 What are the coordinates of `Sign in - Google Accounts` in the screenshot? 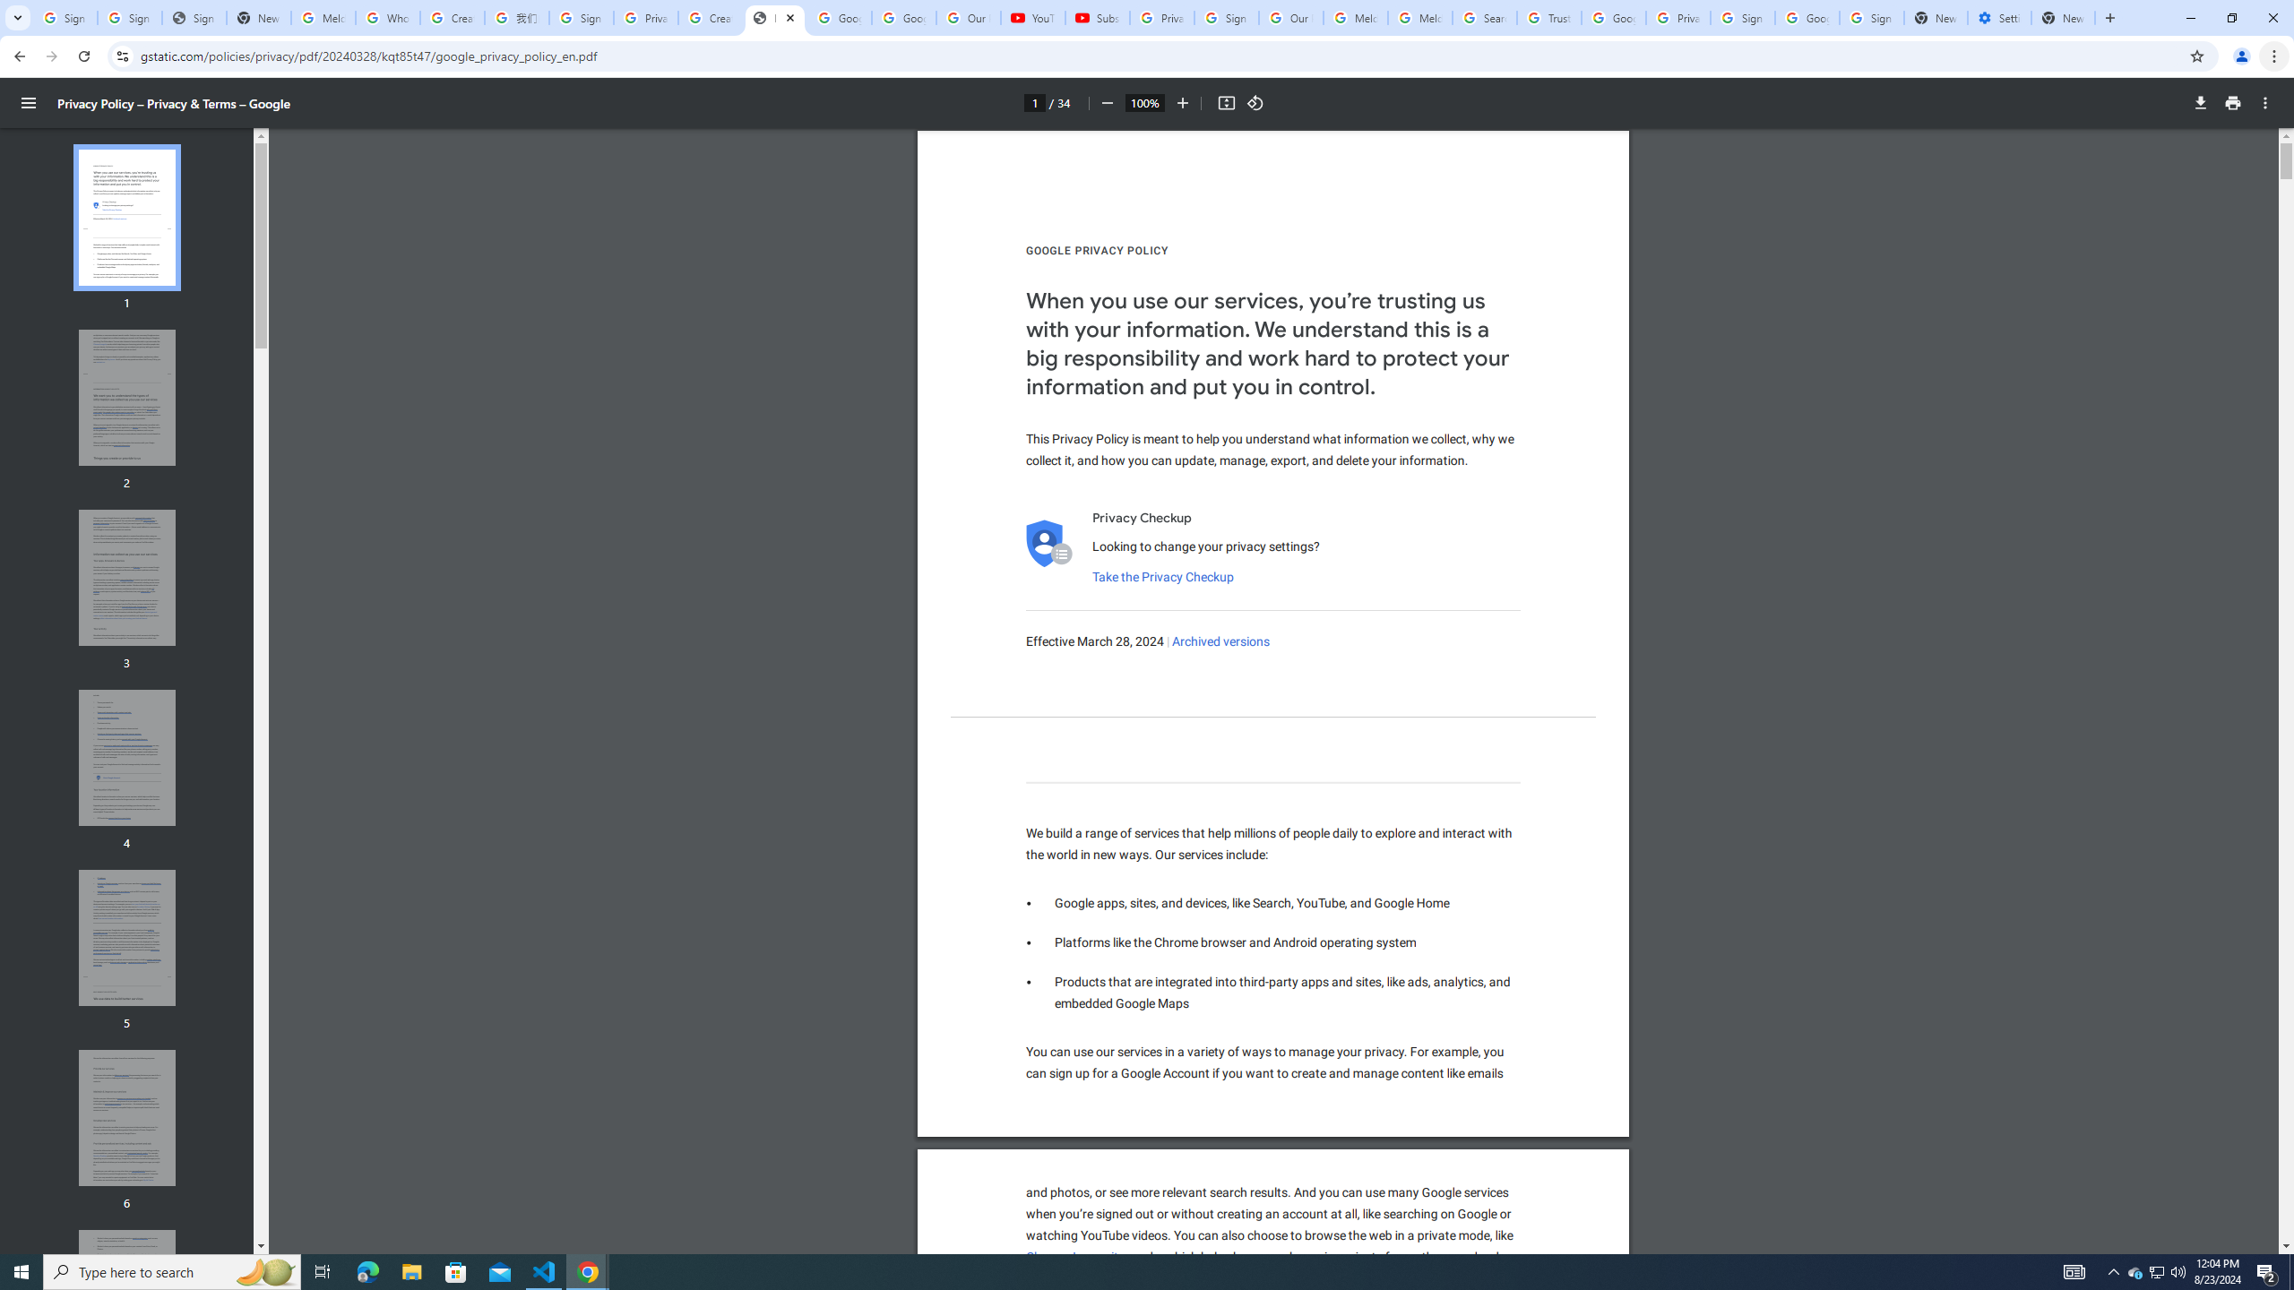 It's located at (1871, 18).